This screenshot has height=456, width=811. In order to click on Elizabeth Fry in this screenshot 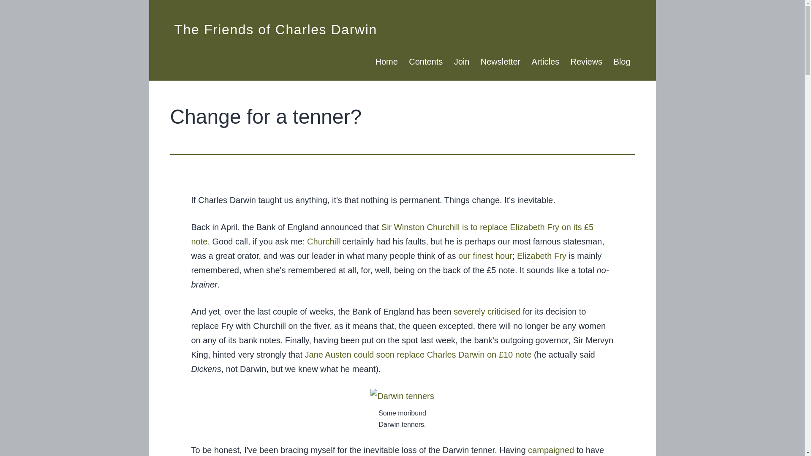, I will do `click(542, 256)`.